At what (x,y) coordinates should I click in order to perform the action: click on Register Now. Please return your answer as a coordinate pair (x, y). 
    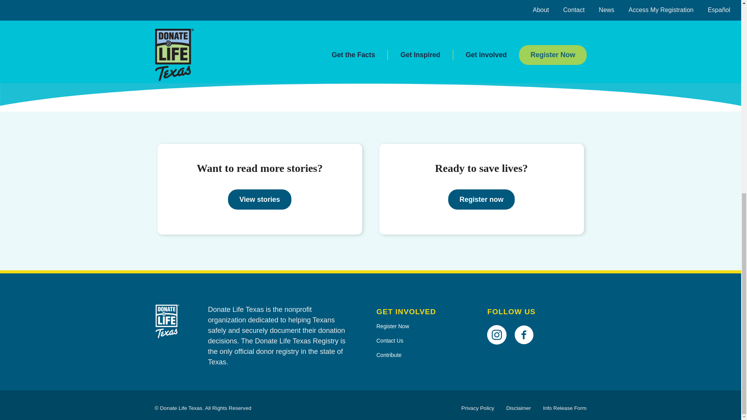
    Looking at the image, I should click on (426, 326).